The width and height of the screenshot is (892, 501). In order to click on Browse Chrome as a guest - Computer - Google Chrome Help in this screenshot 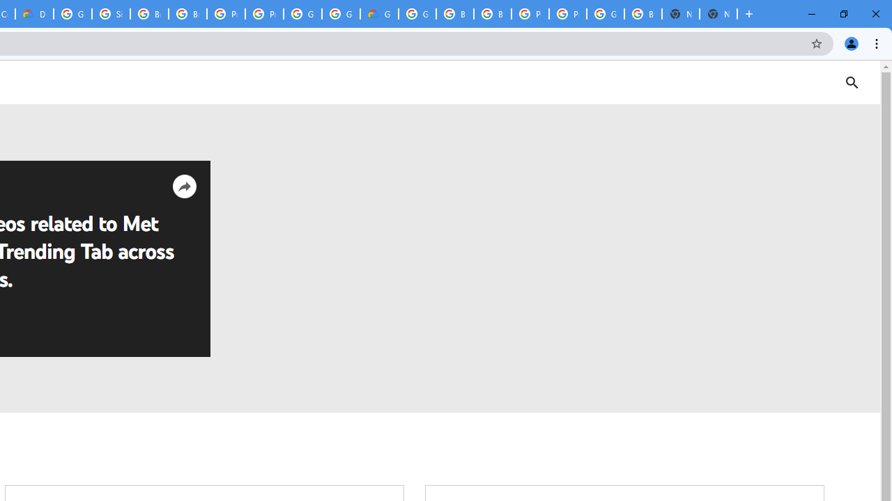, I will do `click(454, 14)`.